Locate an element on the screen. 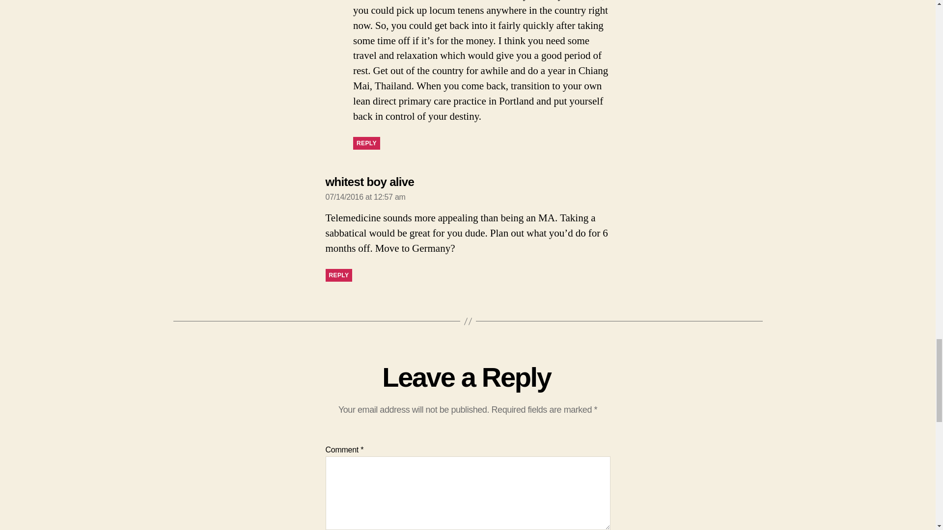 The width and height of the screenshot is (943, 530). REPLY is located at coordinates (338, 275).